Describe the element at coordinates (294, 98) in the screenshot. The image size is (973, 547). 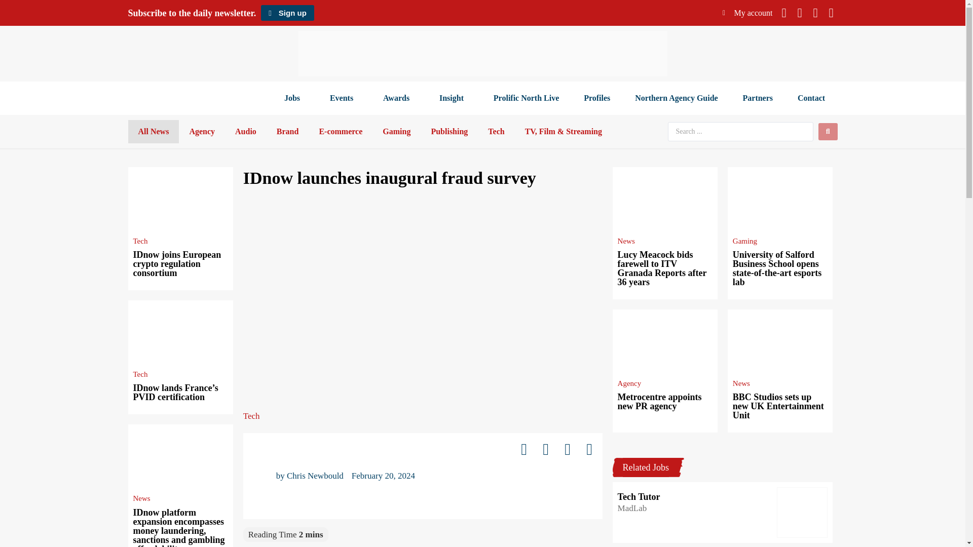
I see `Jobs` at that location.